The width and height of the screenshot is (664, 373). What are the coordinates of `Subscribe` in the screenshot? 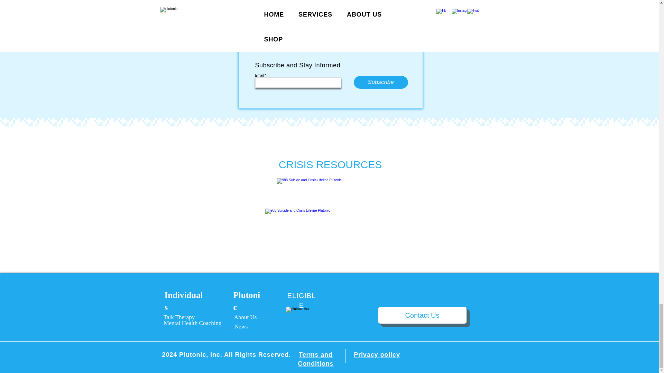 It's located at (380, 82).